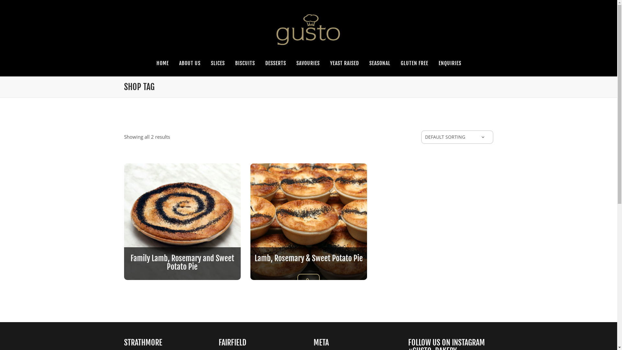 The width and height of the screenshot is (622, 350). What do you see at coordinates (163, 63) in the screenshot?
I see `HOME` at bounding box center [163, 63].